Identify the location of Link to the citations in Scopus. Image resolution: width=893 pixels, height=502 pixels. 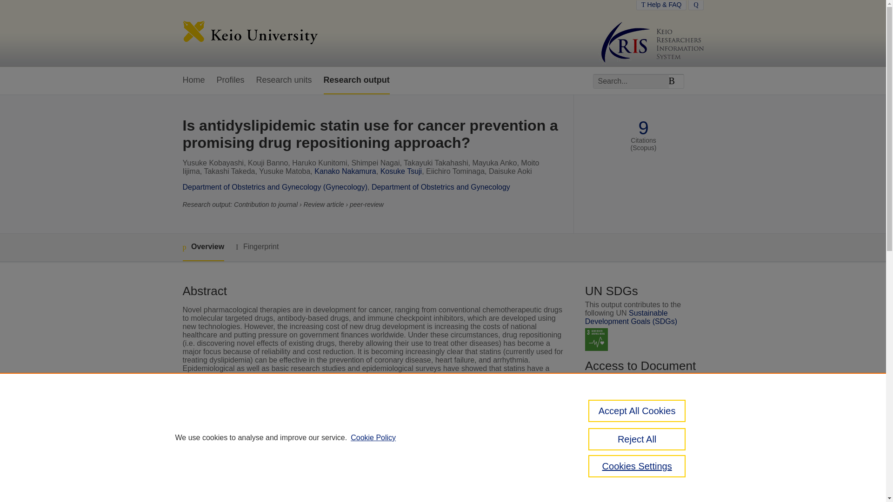
(643, 440).